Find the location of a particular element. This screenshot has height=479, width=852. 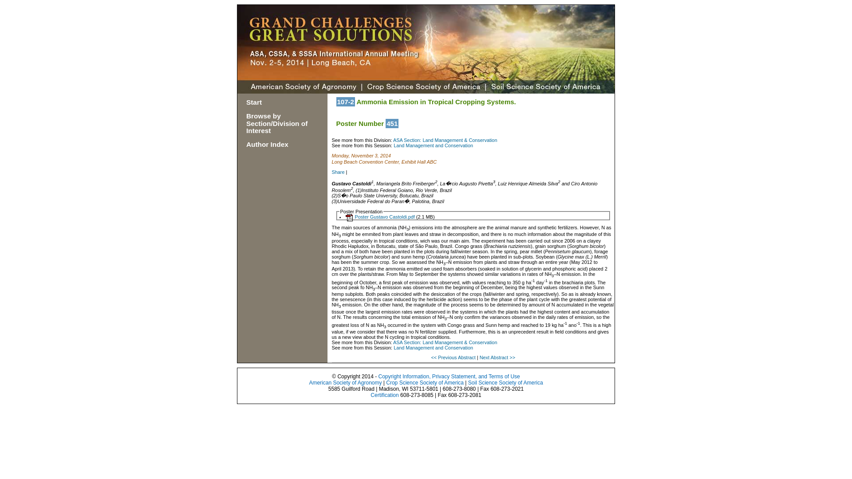

Start is located at coordinates (254, 102).